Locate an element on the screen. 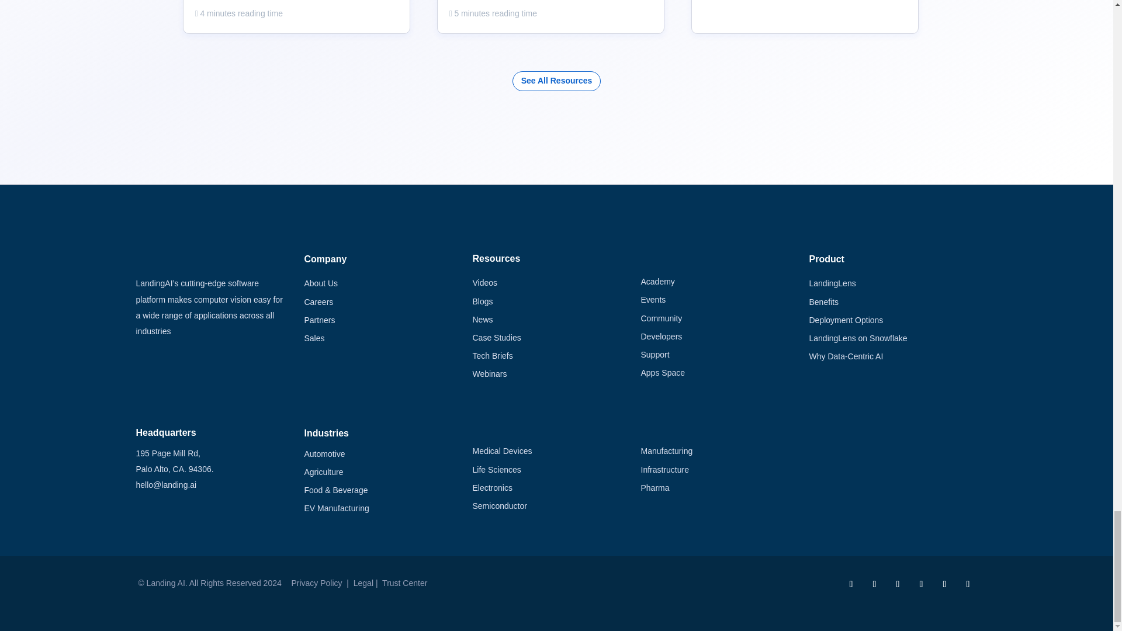 The image size is (1122, 631). Follow on Instagram is located at coordinates (968, 584).